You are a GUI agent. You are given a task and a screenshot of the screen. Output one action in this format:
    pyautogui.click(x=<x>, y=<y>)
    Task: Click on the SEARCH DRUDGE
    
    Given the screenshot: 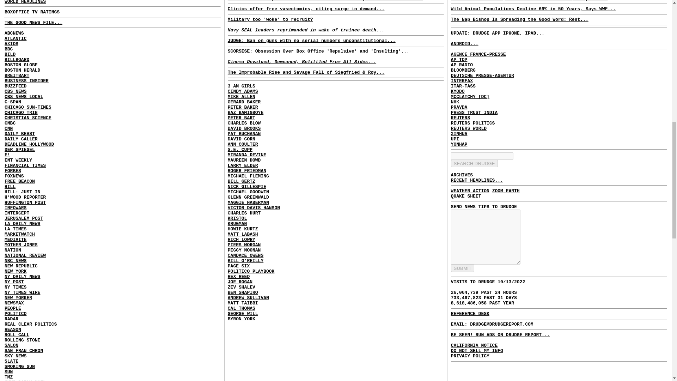 What is the action you would take?
    pyautogui.click(x=474, y=163)
    